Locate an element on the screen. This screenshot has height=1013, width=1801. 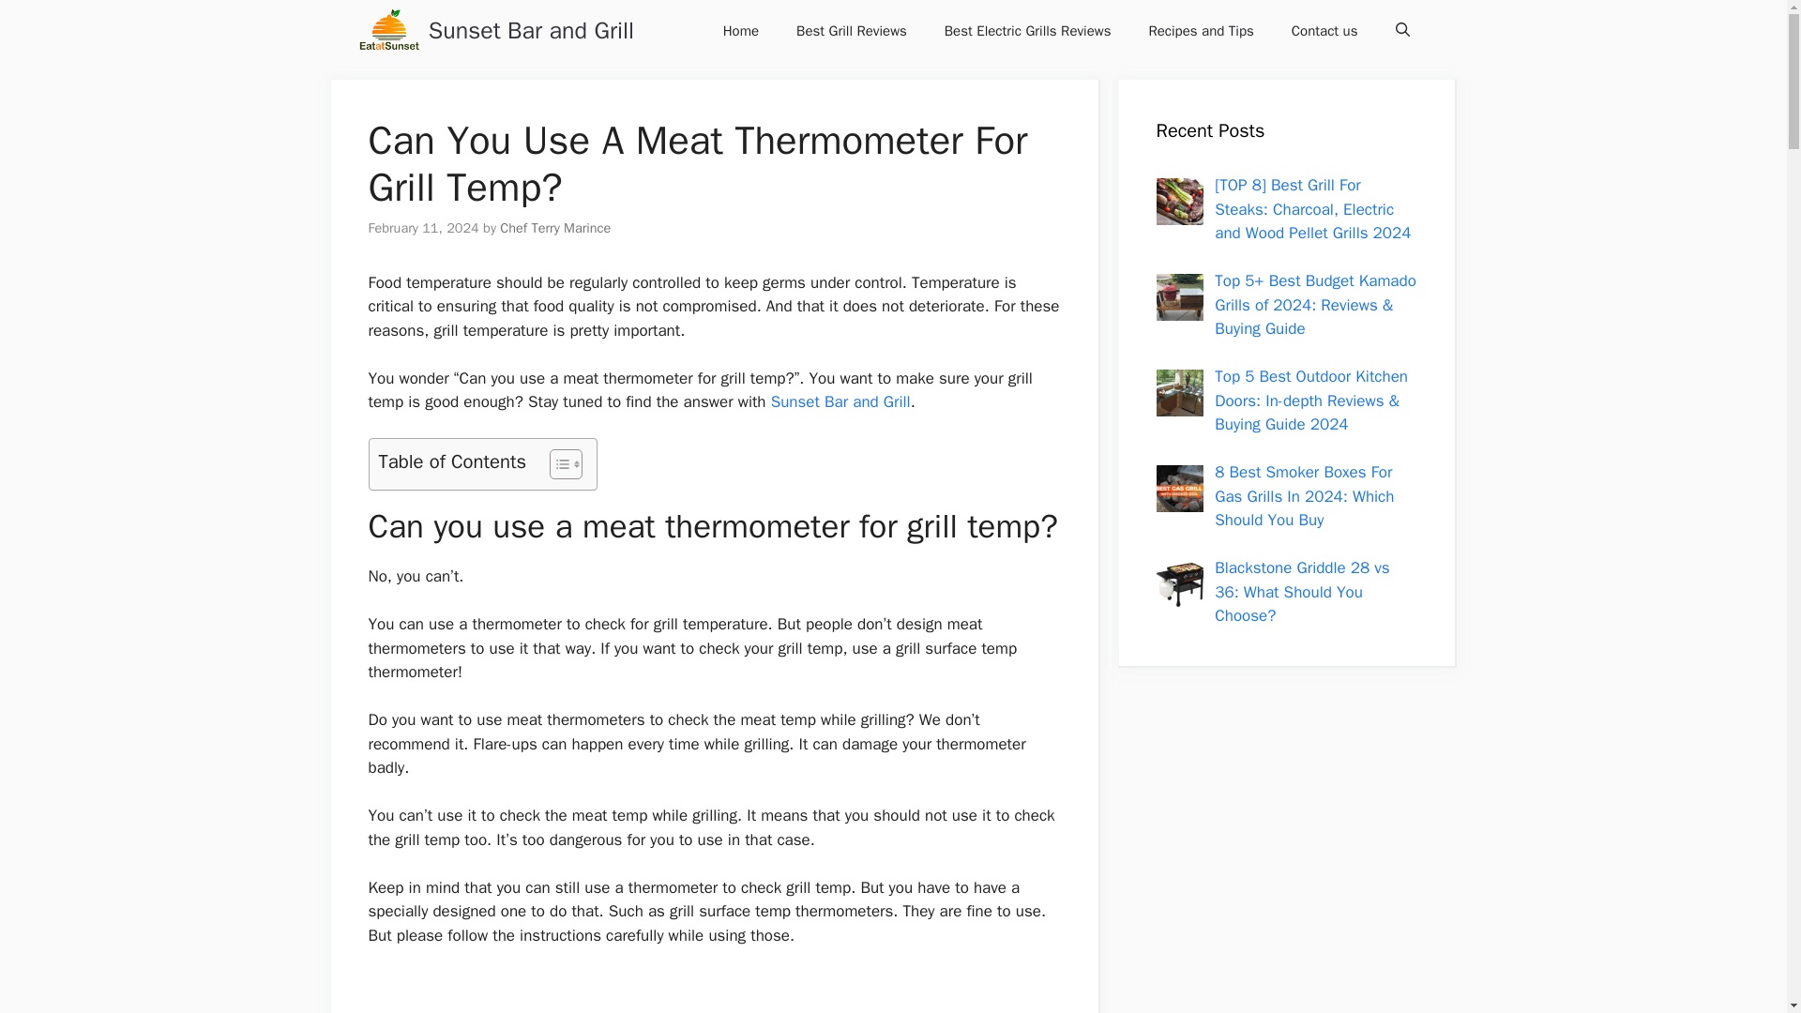
Blackstone Griddle 28 vs 36: What Should You Choose? is located at coordinates (1301, 592).